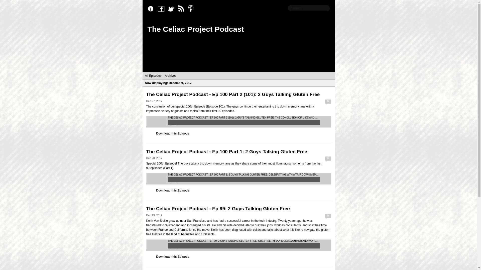 Image resolution: width=481 pixels, height=270 pixels. Describe the element at coordinates (238, 179) in the screenshot. I see `Libsyn Player` at that location.